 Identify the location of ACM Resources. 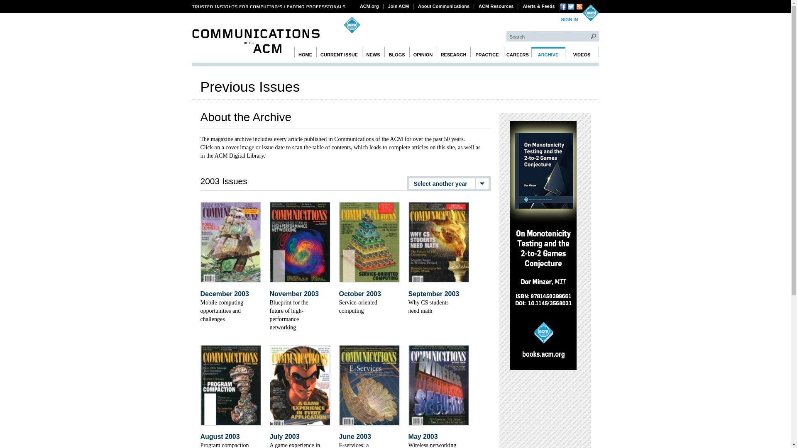
(496, 6).